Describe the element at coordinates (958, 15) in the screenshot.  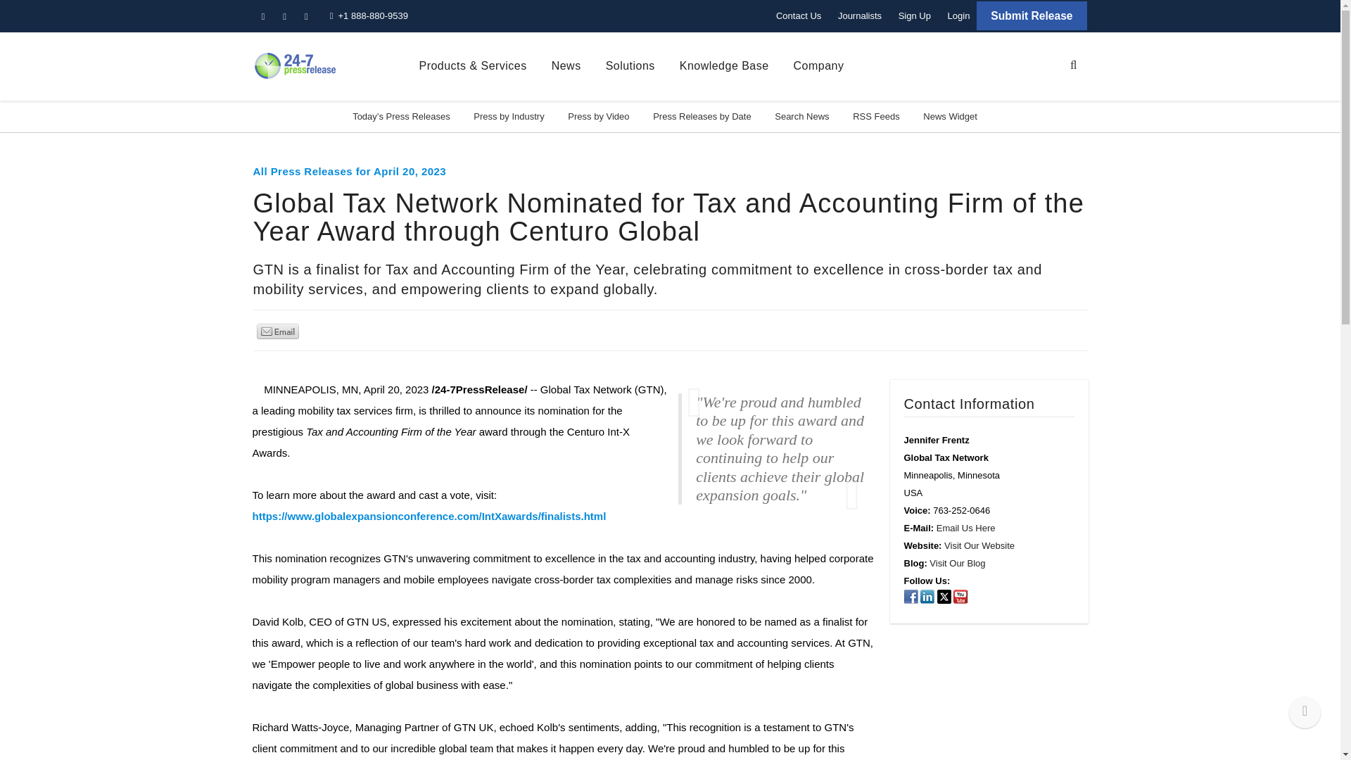
I see `Login` at that location.